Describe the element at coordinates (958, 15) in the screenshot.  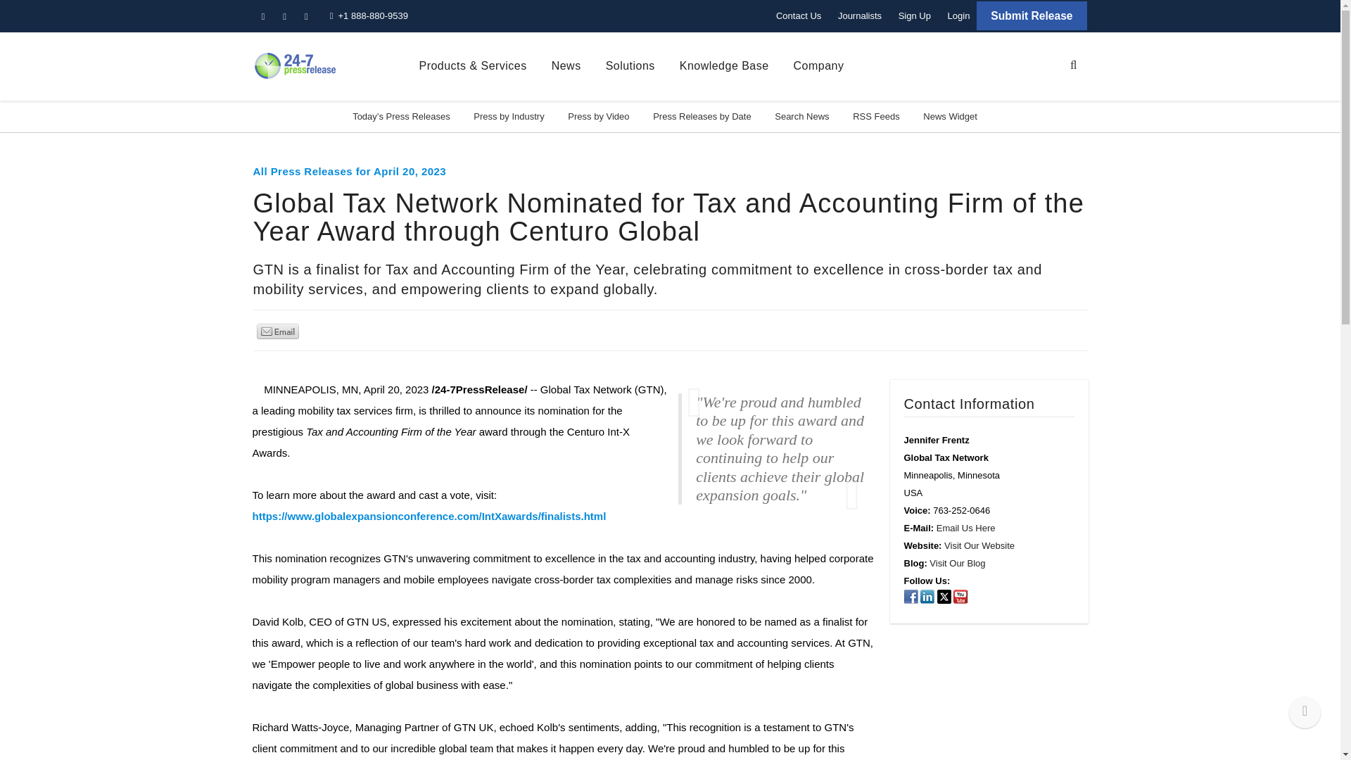
I see `Login` at that location.